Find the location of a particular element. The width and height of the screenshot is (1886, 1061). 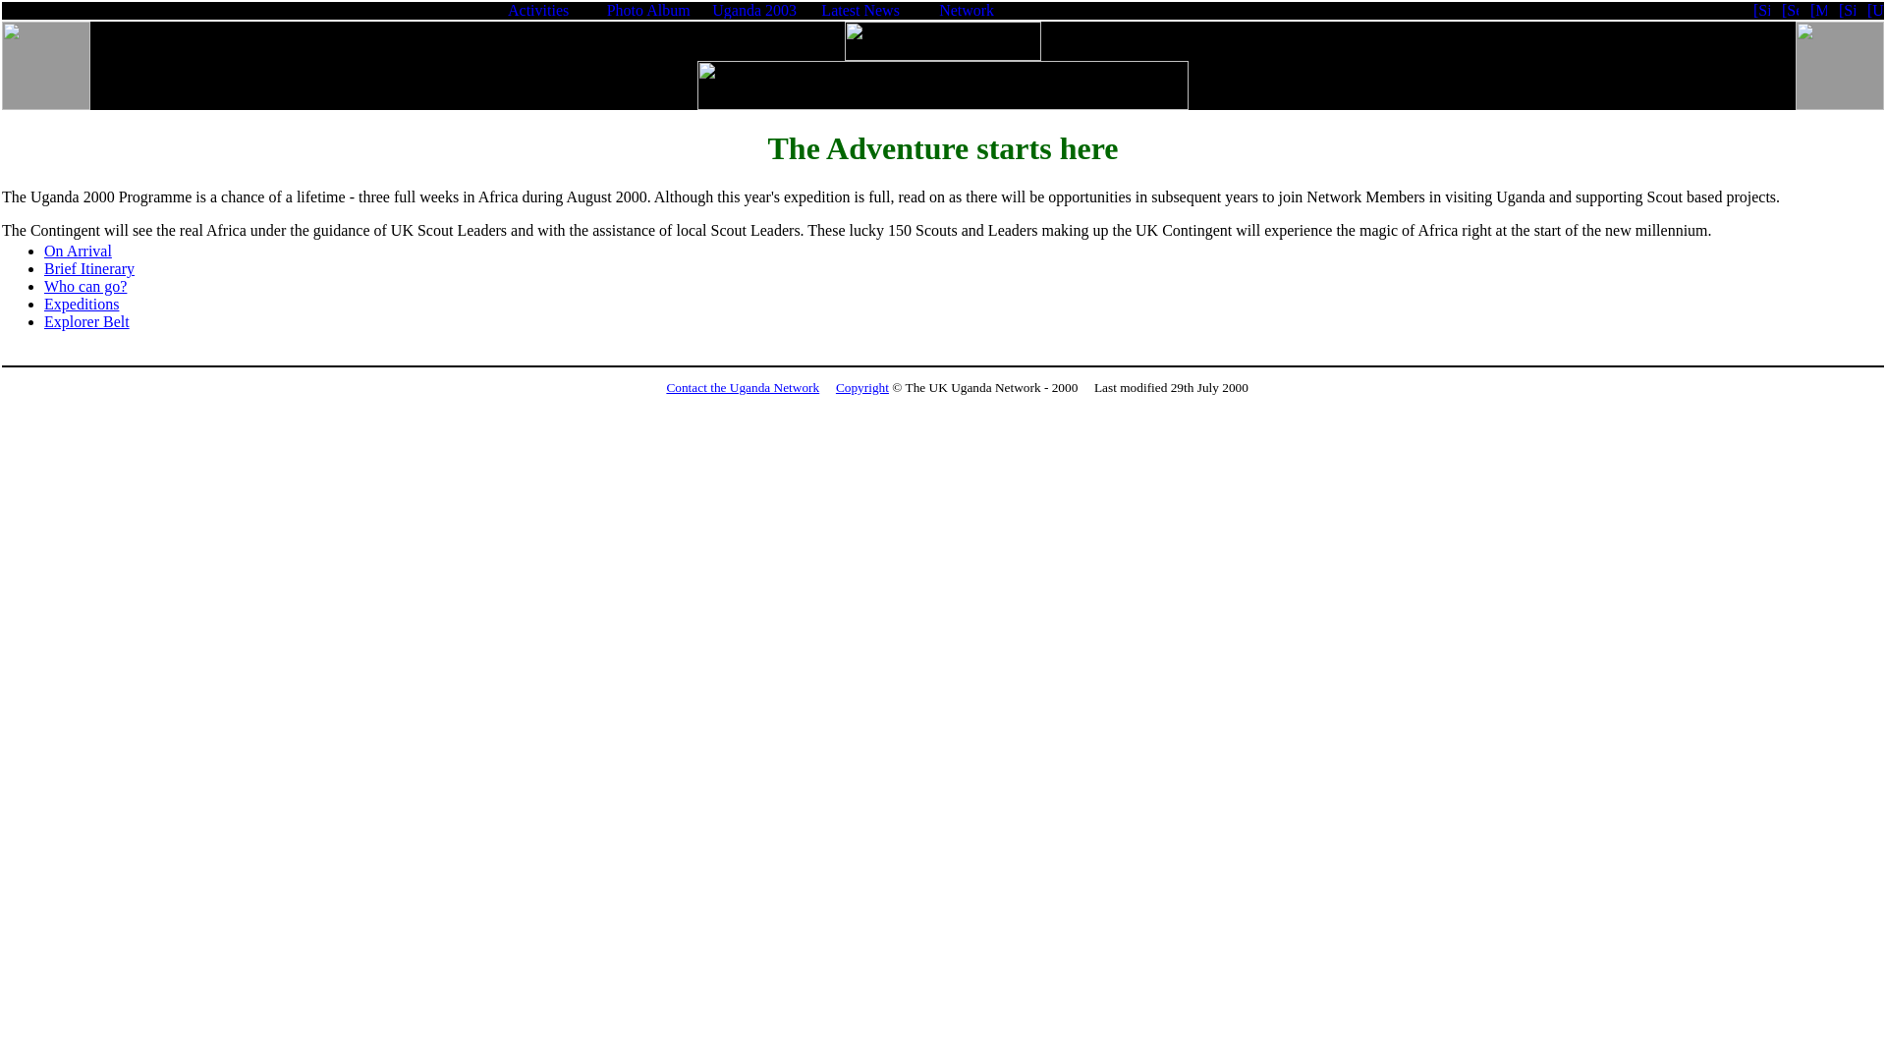

Brief Itinerary is located at coordinates (88, 267).